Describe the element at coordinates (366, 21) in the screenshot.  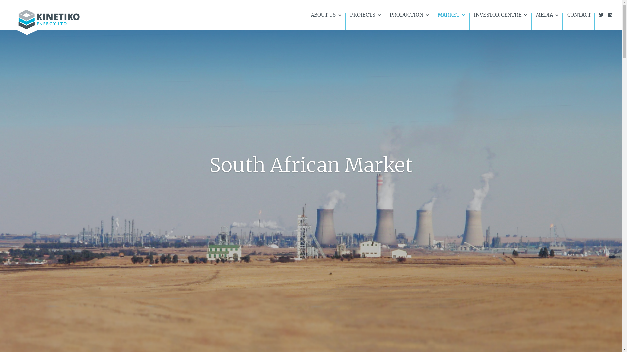
I see `PROJECTS` at that location.